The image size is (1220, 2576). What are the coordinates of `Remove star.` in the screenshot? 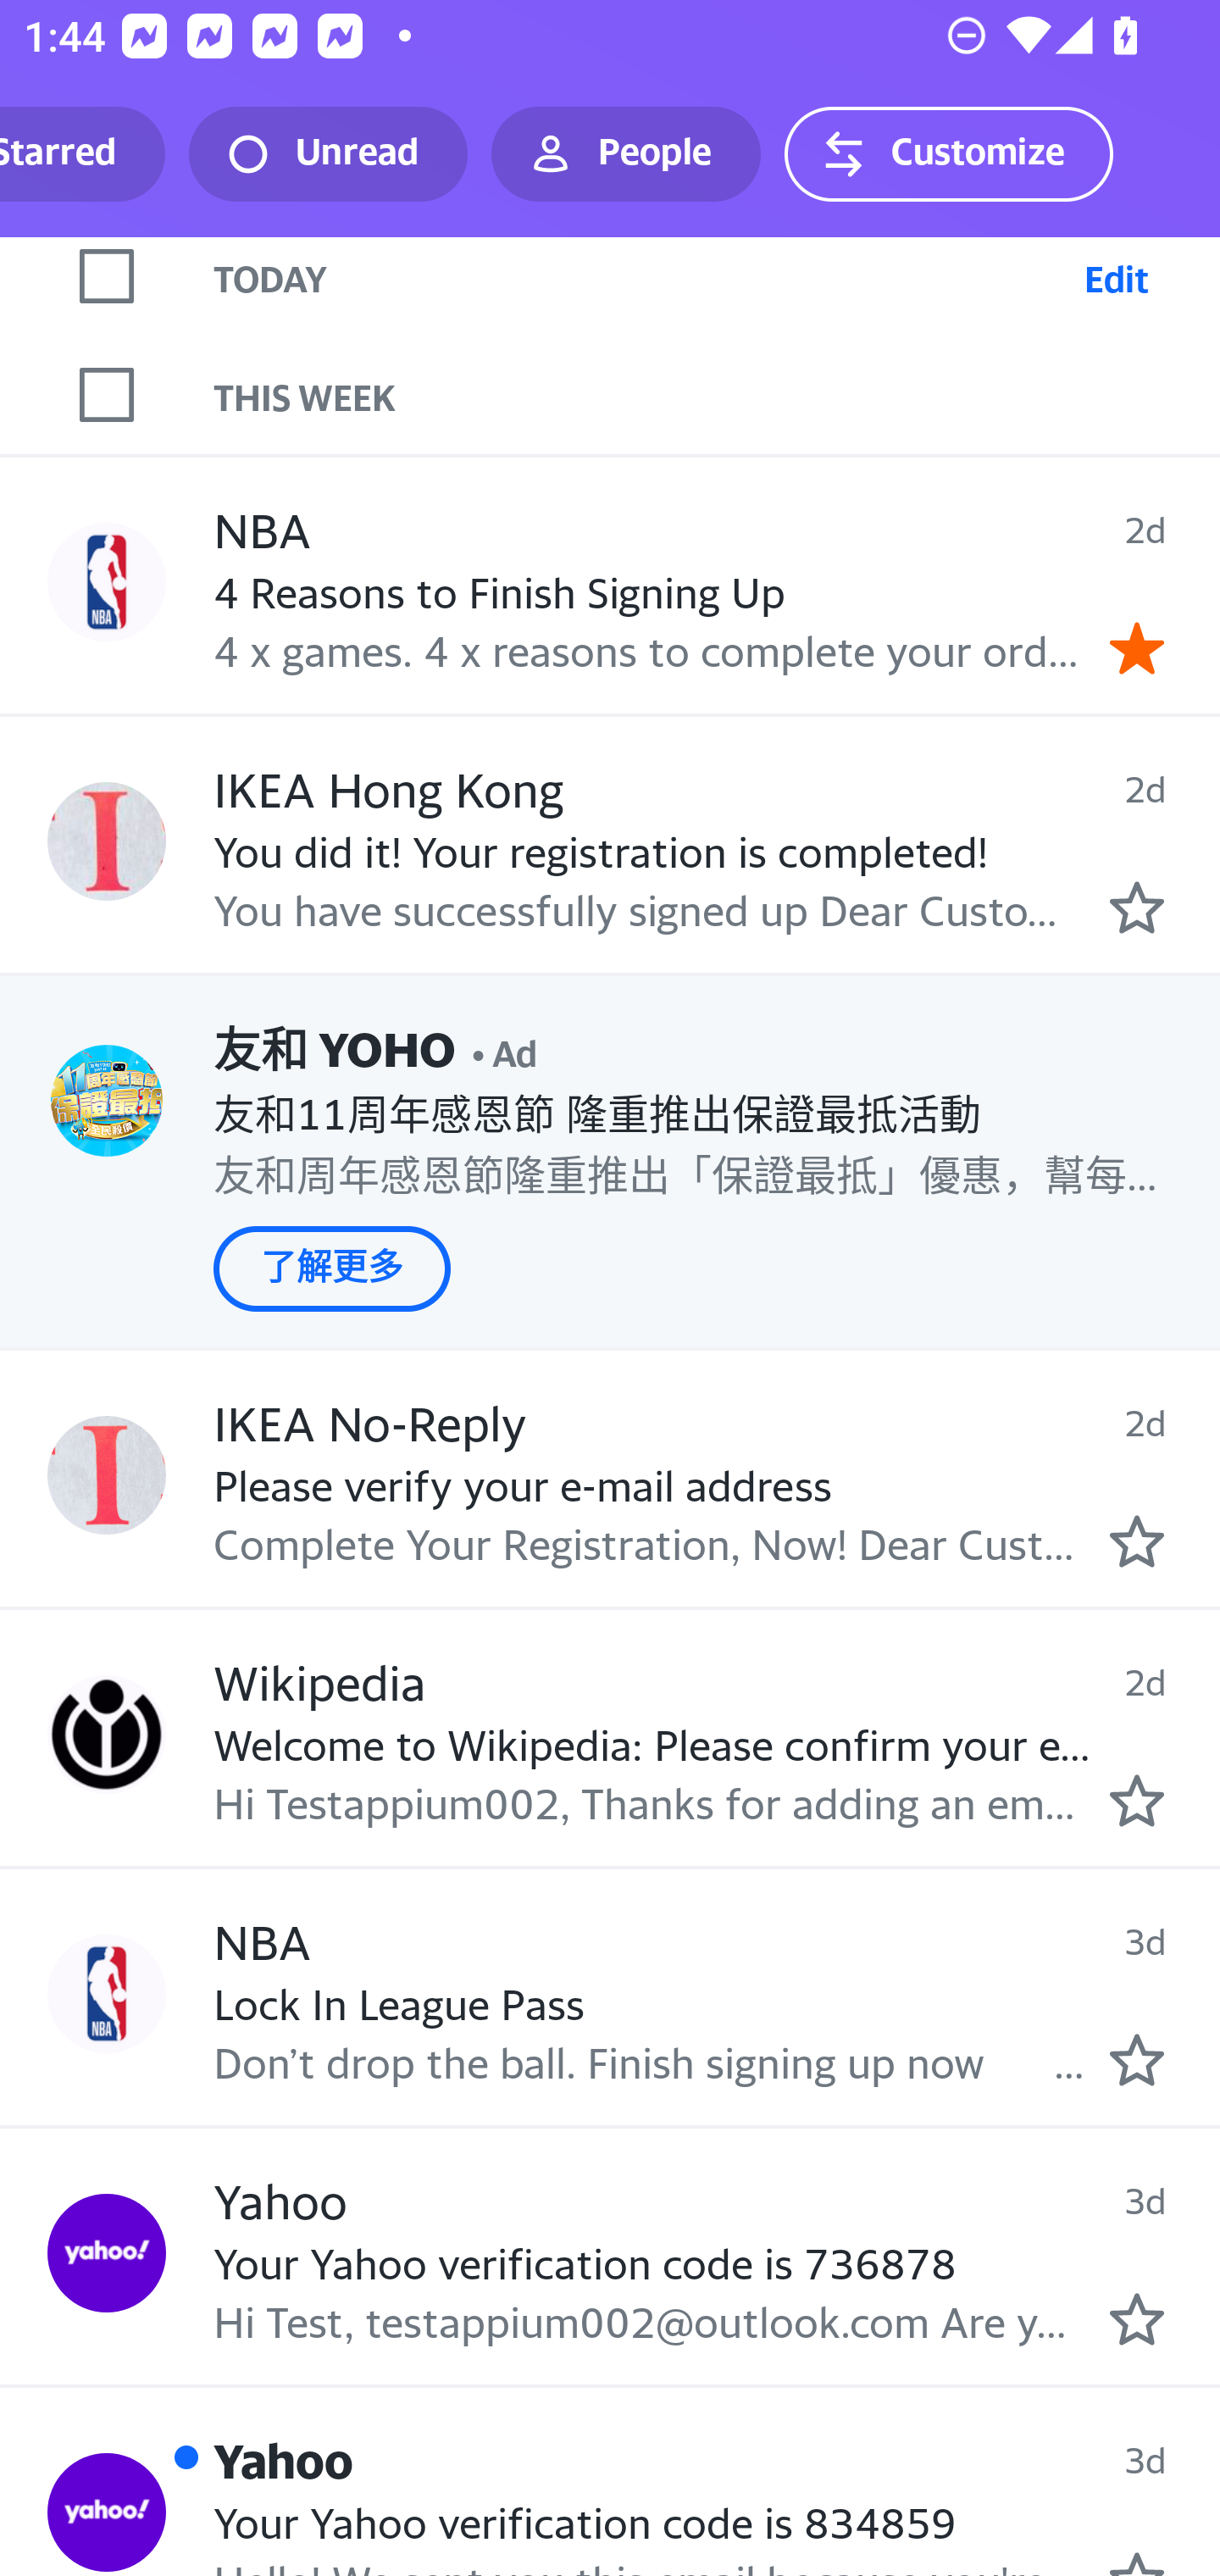 It's located at (1137, 647).